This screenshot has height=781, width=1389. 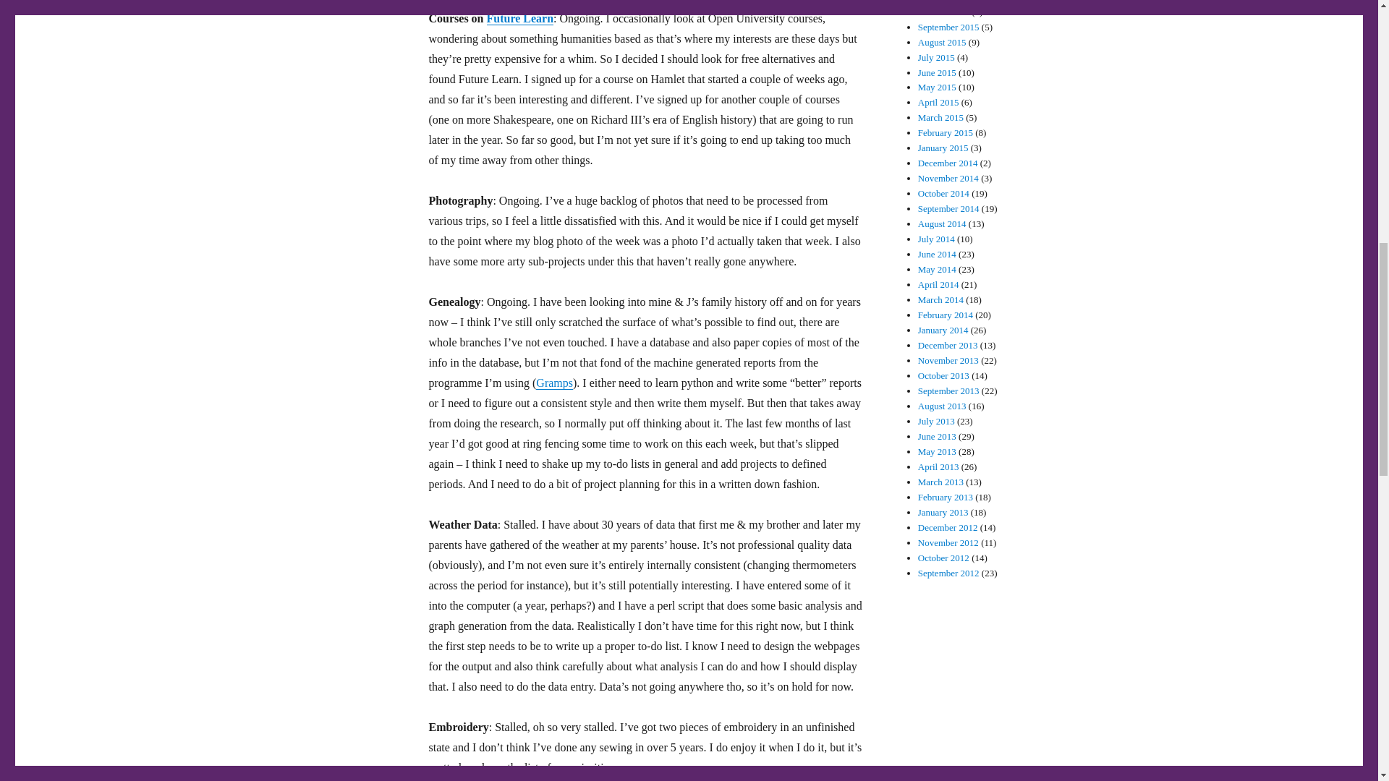 What do you see at coordinates (946, 133) in the screenshot?
I see `February 2015` at bounding box center [946, 133].